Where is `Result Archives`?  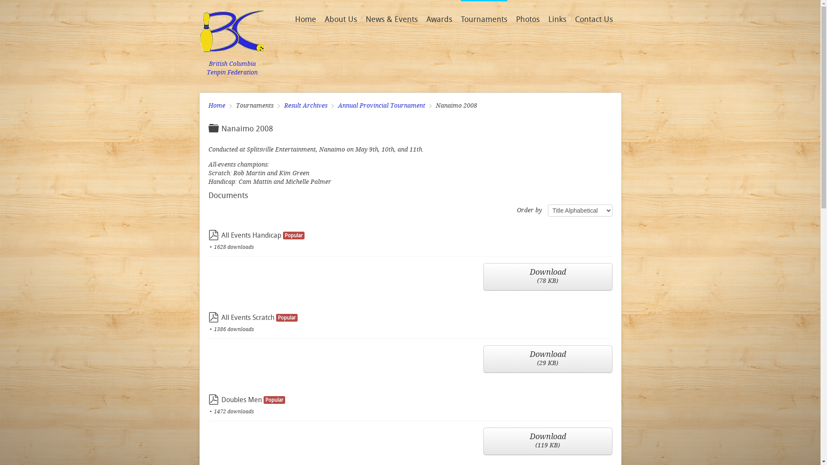
Result Archives is located at coordinates (309, 106).